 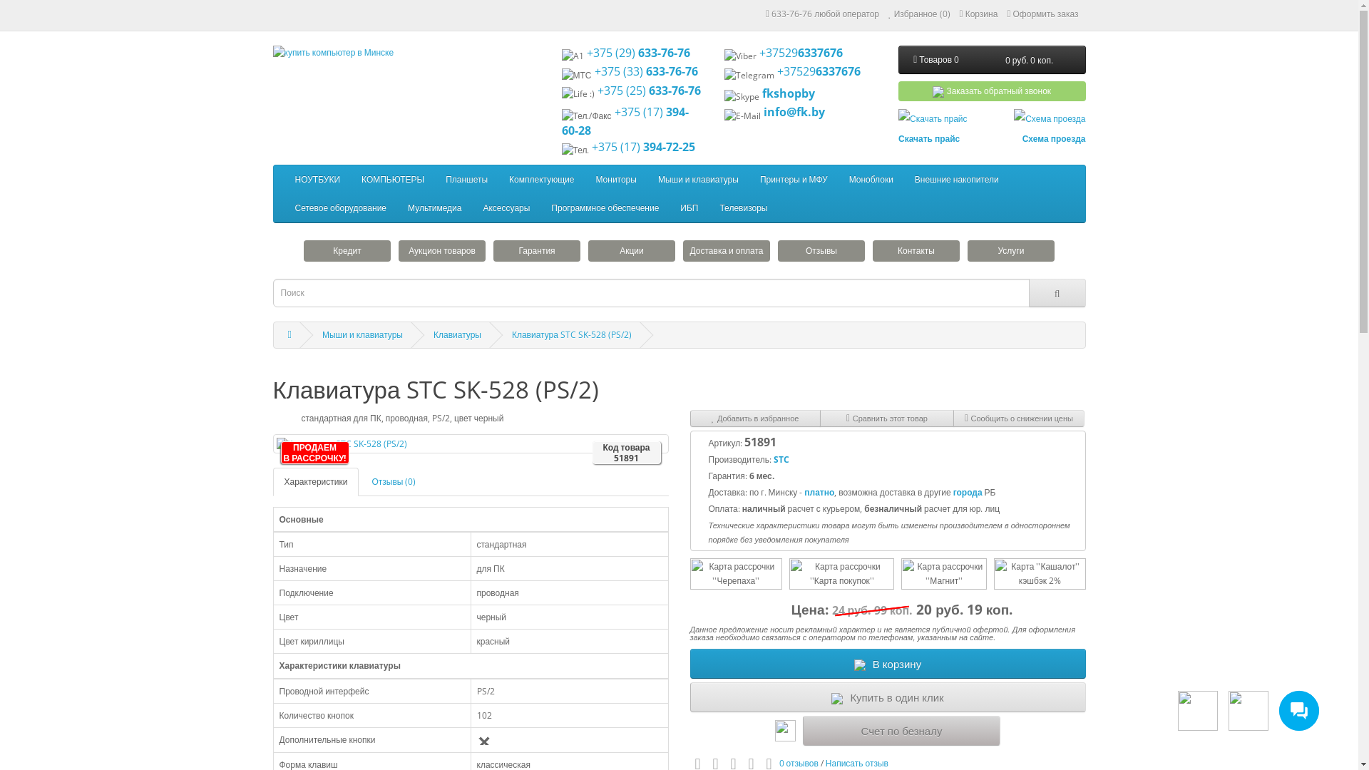 I want to click on Viber, so click(x=740, y=56).